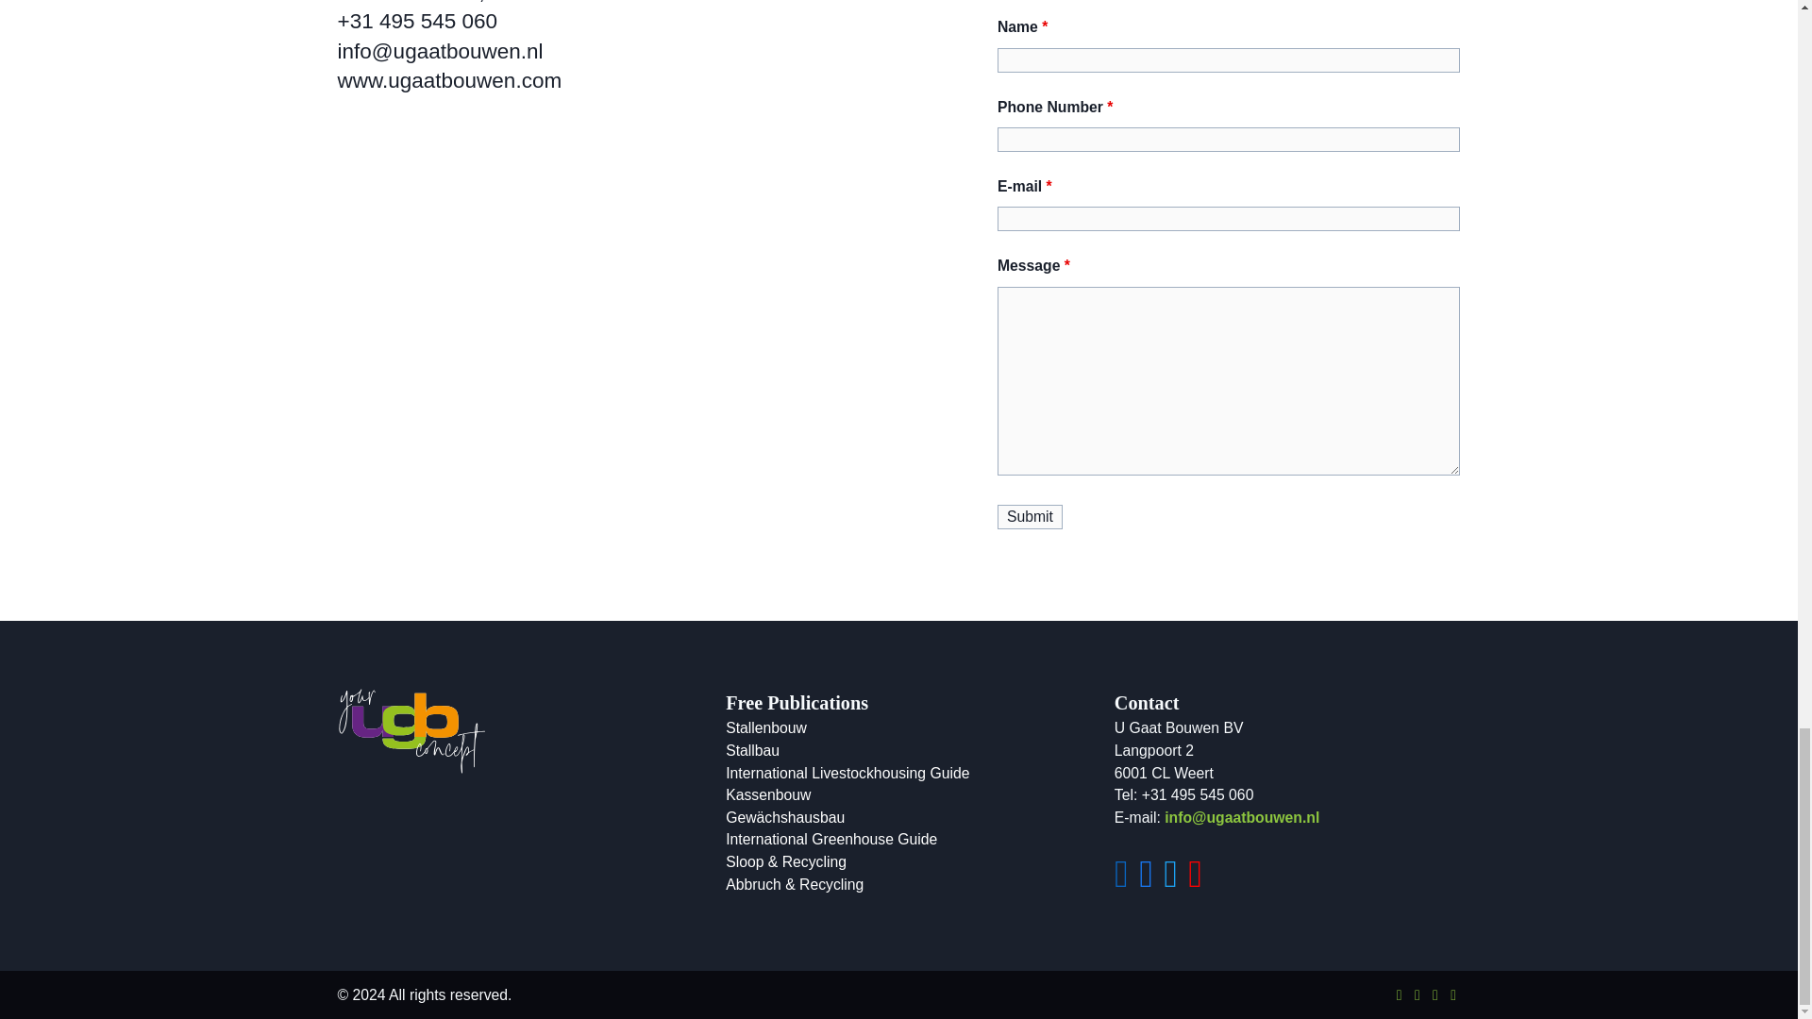 This screenshot has height=1019, width=1812. I want to click on Submit, so click(1030, 516).